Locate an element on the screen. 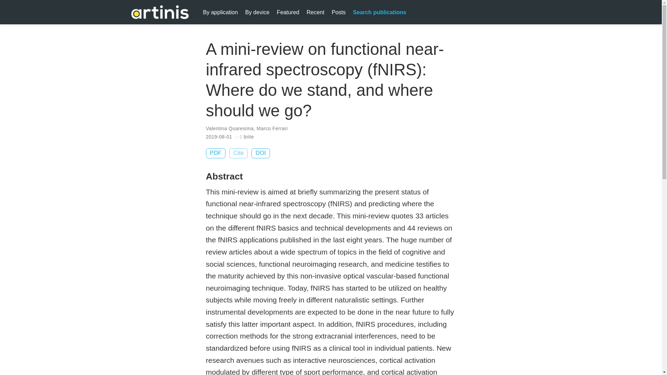 This screenshot has width=667, height=375. DOI is located at coordinates (261, 153).